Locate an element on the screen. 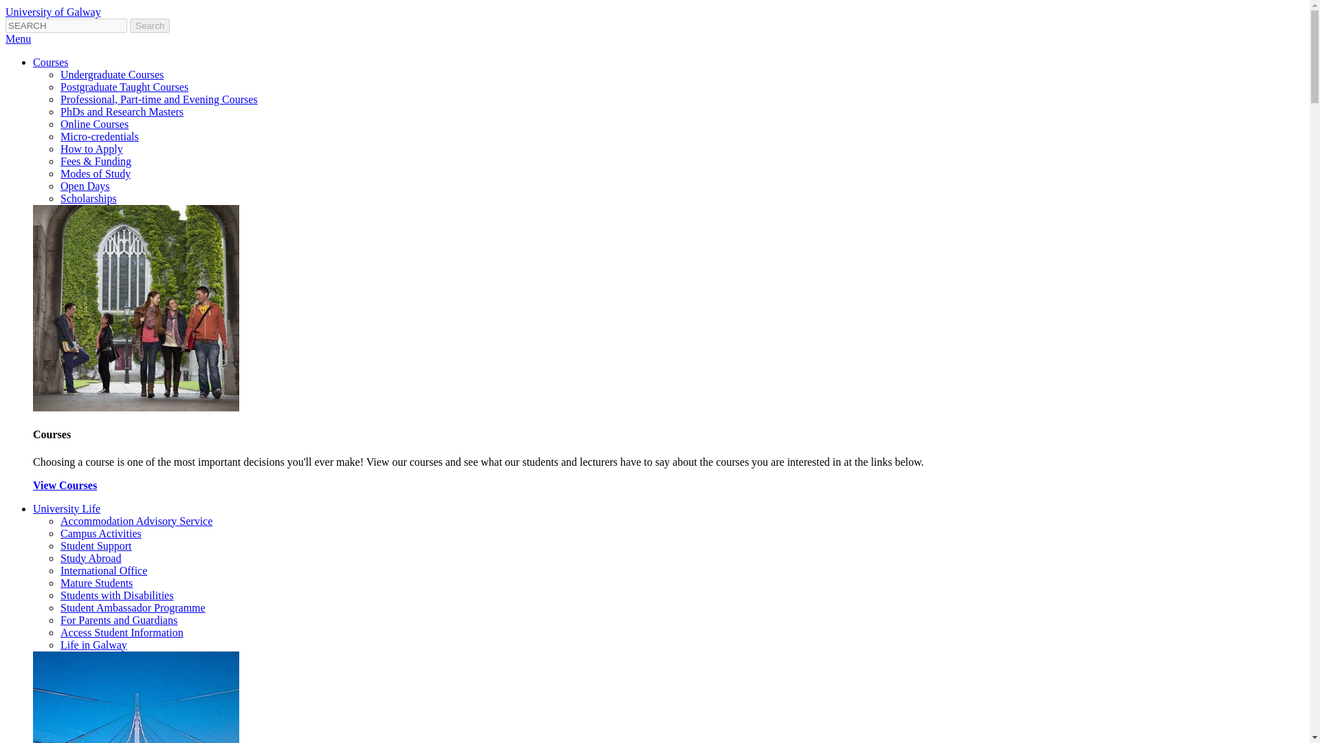 This screenshot has height=743, width=1320. University Life is located at coordinates (66, 509).